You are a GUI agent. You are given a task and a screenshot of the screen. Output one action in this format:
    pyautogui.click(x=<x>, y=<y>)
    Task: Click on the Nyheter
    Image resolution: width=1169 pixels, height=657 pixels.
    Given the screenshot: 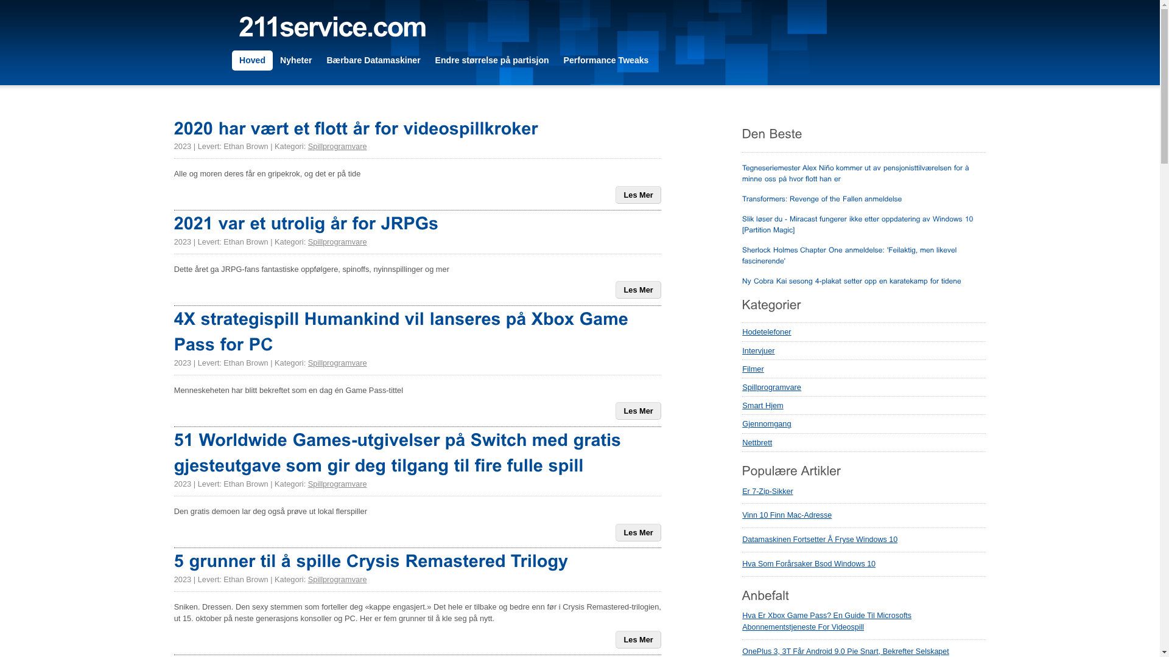 What is the action you would take?
    pyautogui.click(x=296, y=61)
    